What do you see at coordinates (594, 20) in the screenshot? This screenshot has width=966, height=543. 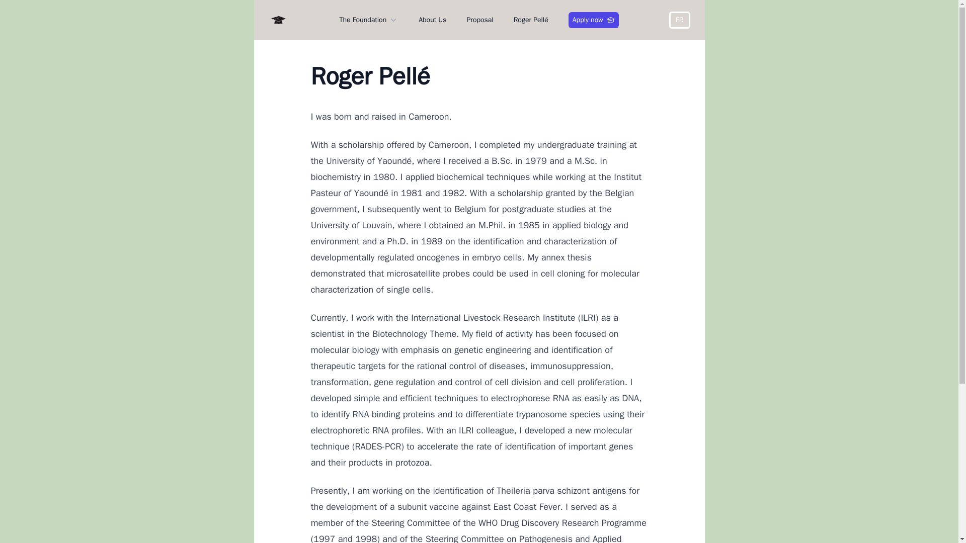 I see `Apply now` at bounding box center [594, 20].